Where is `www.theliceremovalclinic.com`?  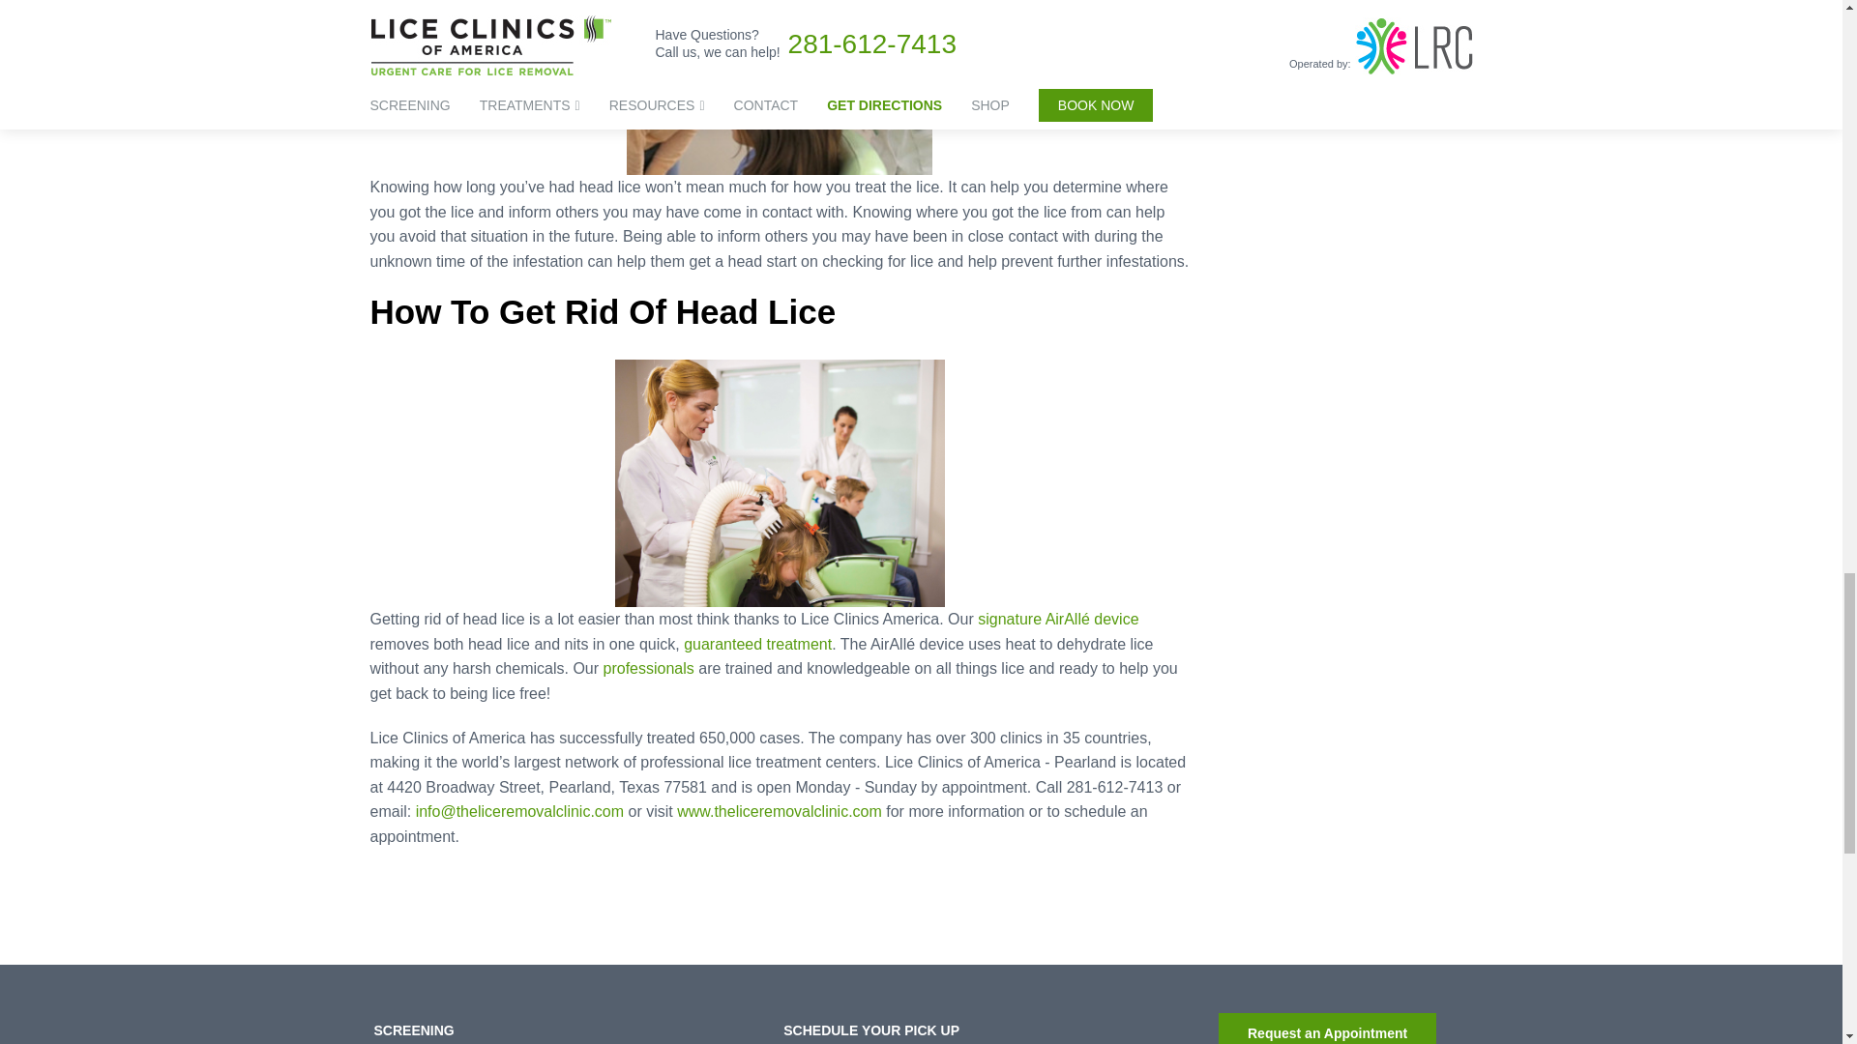 www.theliceremovalclinic.com is located at coordinates (780, 810).